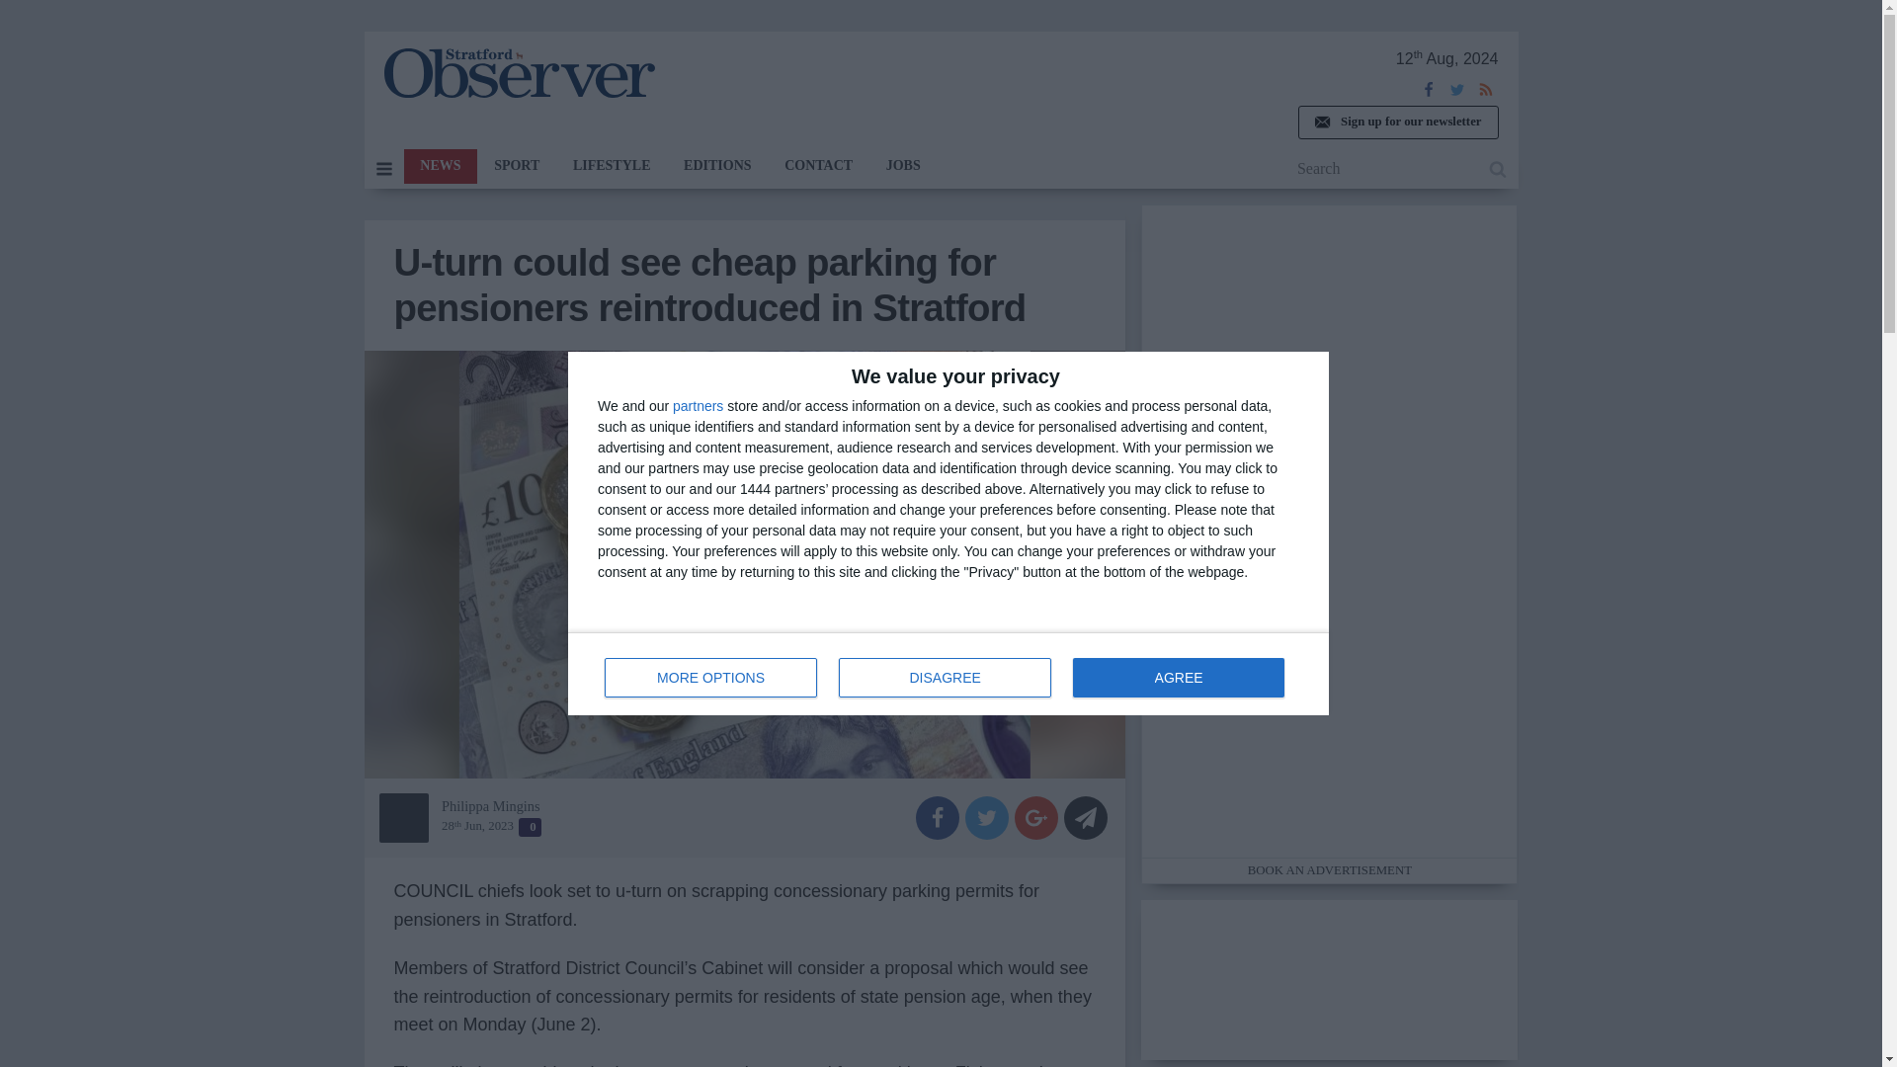 The image size is (1897, 1067). I want to click on partners, so click(518, 73).